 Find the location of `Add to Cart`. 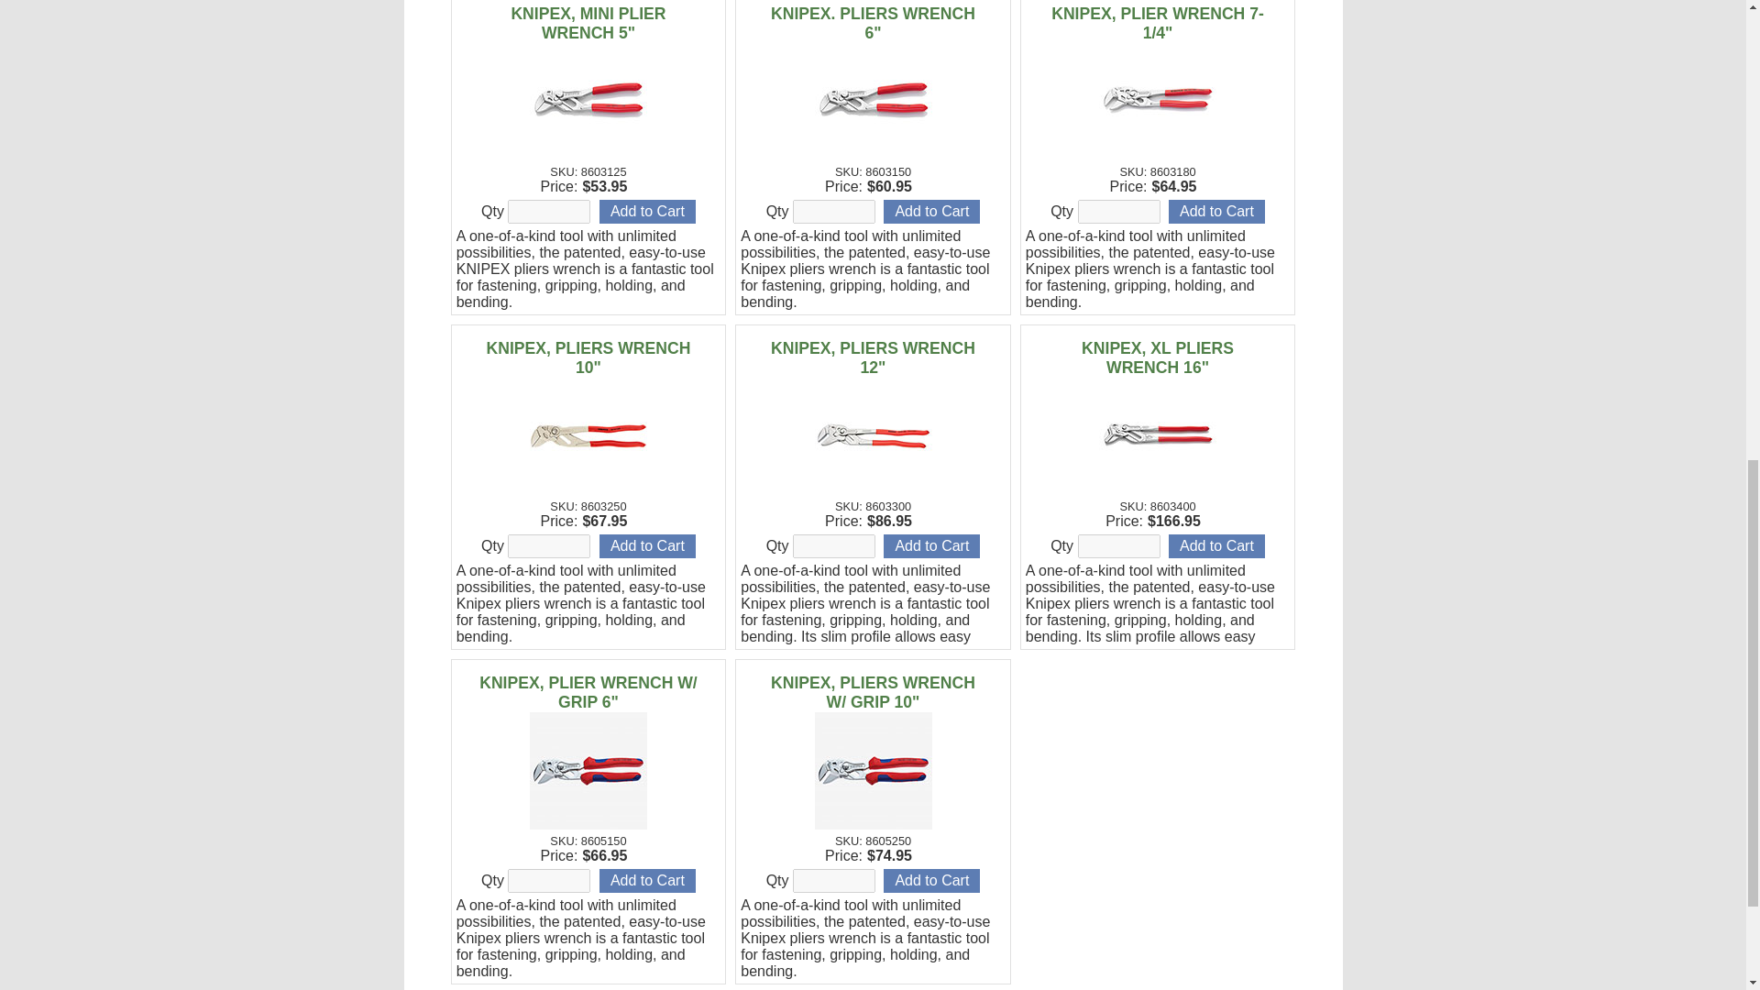

Add to Cart is located at coordinates (931, 881).